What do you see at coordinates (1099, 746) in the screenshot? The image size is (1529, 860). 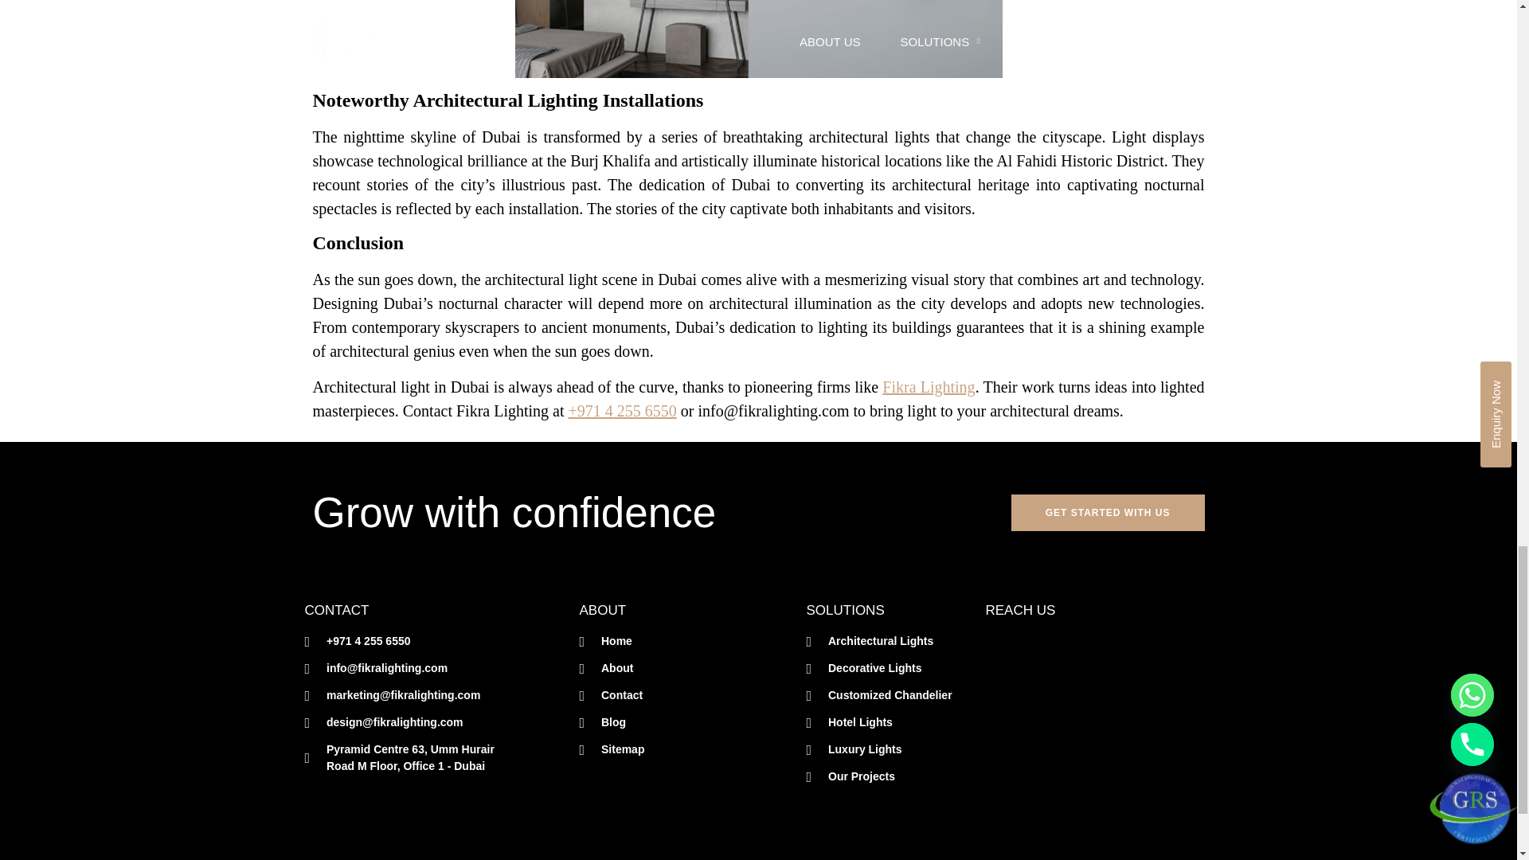 I see `Fikra Lighting Solutions` at bounding box center [1099, 746].